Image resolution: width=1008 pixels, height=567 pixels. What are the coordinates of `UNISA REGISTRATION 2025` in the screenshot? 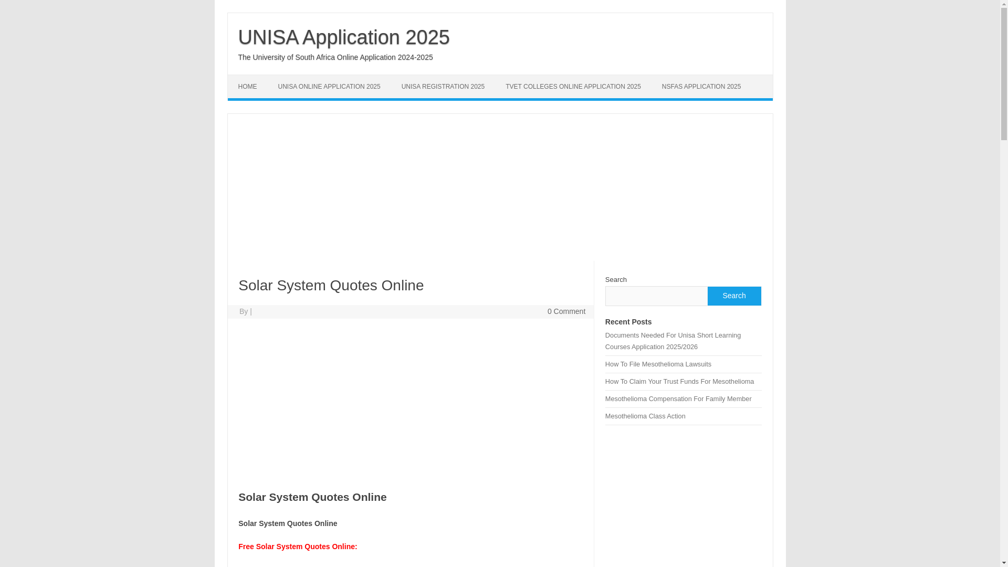 It's located at (443, 86).